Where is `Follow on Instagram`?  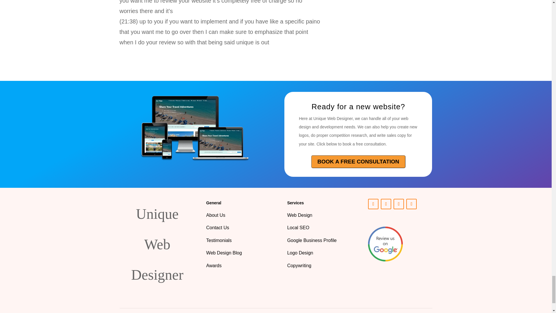
Follow on Instagram is located at coordinates (399, 204).